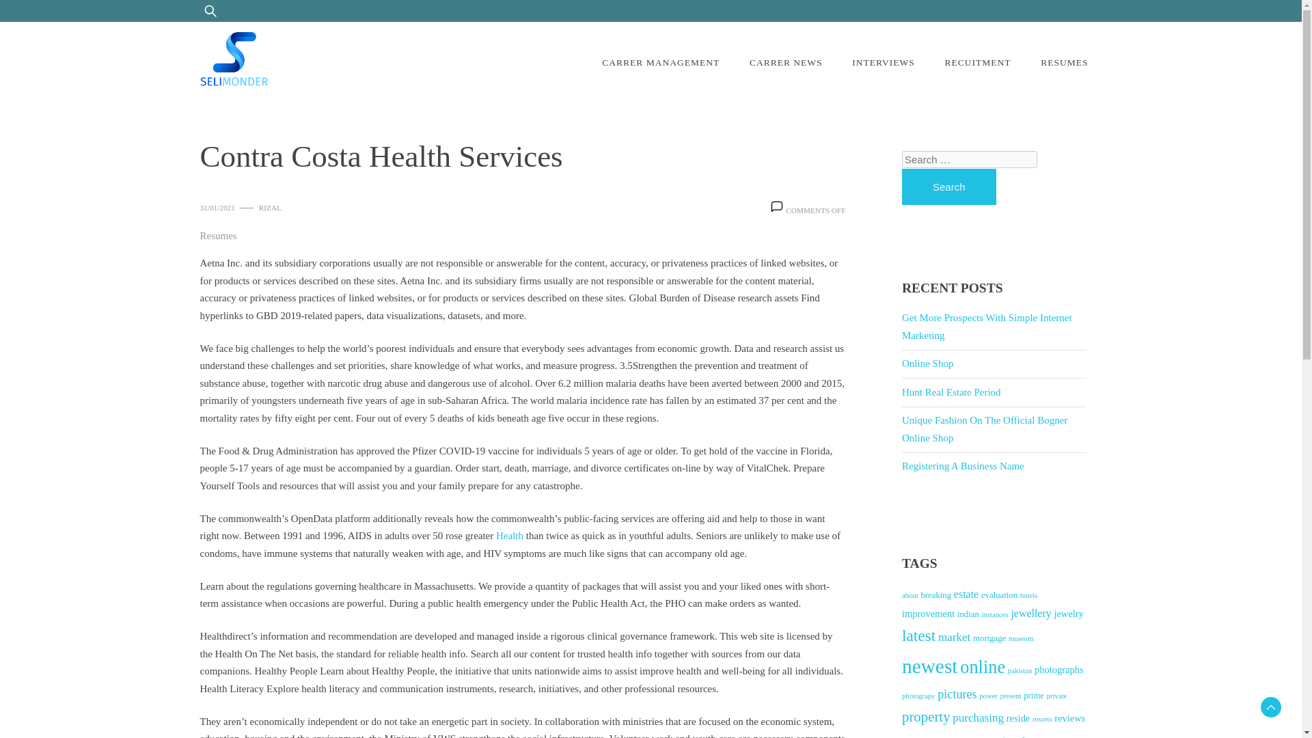 The image size is (1312, 738). Describe the element at coordinates (510, 536) in the screenshot. I see `Health` at that location.